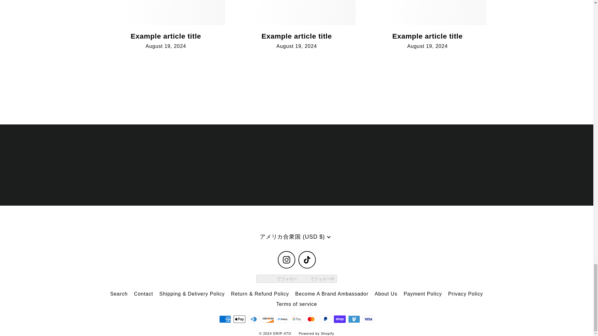 Image resolution: width=598 pixels, height=336 pixels. I want to click on Mastercard, so click(311, 319).